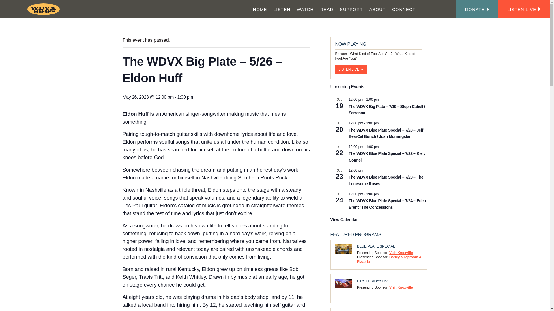  Describe the element at coordinates (344, 220) in the screenshot. I see `View more events.` at that location.